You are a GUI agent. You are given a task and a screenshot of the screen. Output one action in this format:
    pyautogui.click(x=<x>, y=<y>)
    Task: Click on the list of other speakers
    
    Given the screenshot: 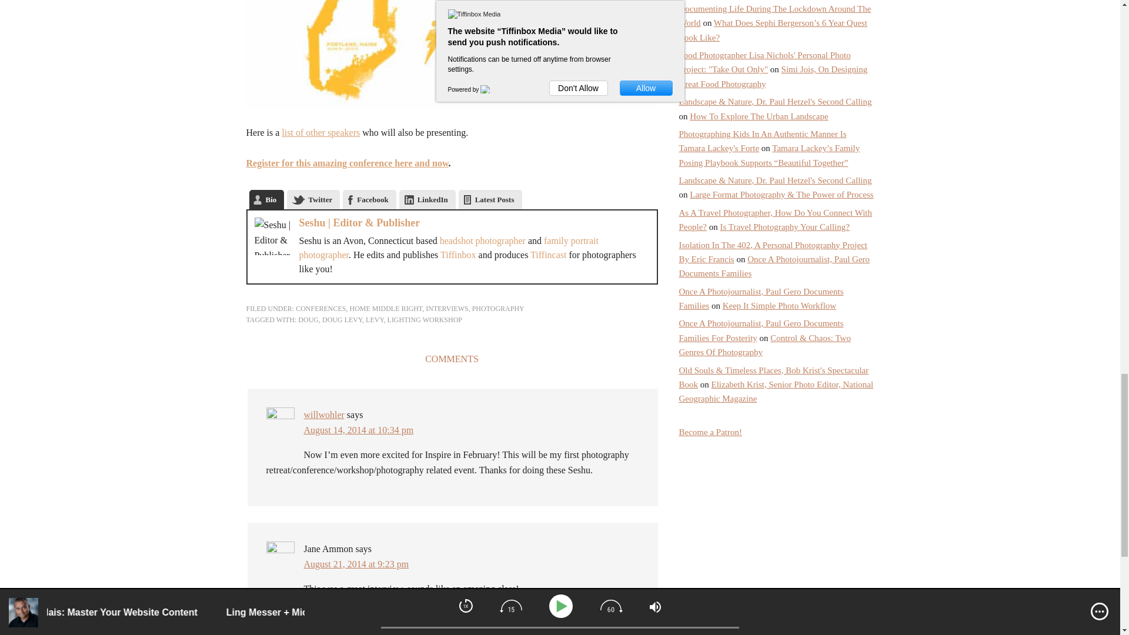 What is the action you would take?
    pyautogui.click(x=320, y=133)
    